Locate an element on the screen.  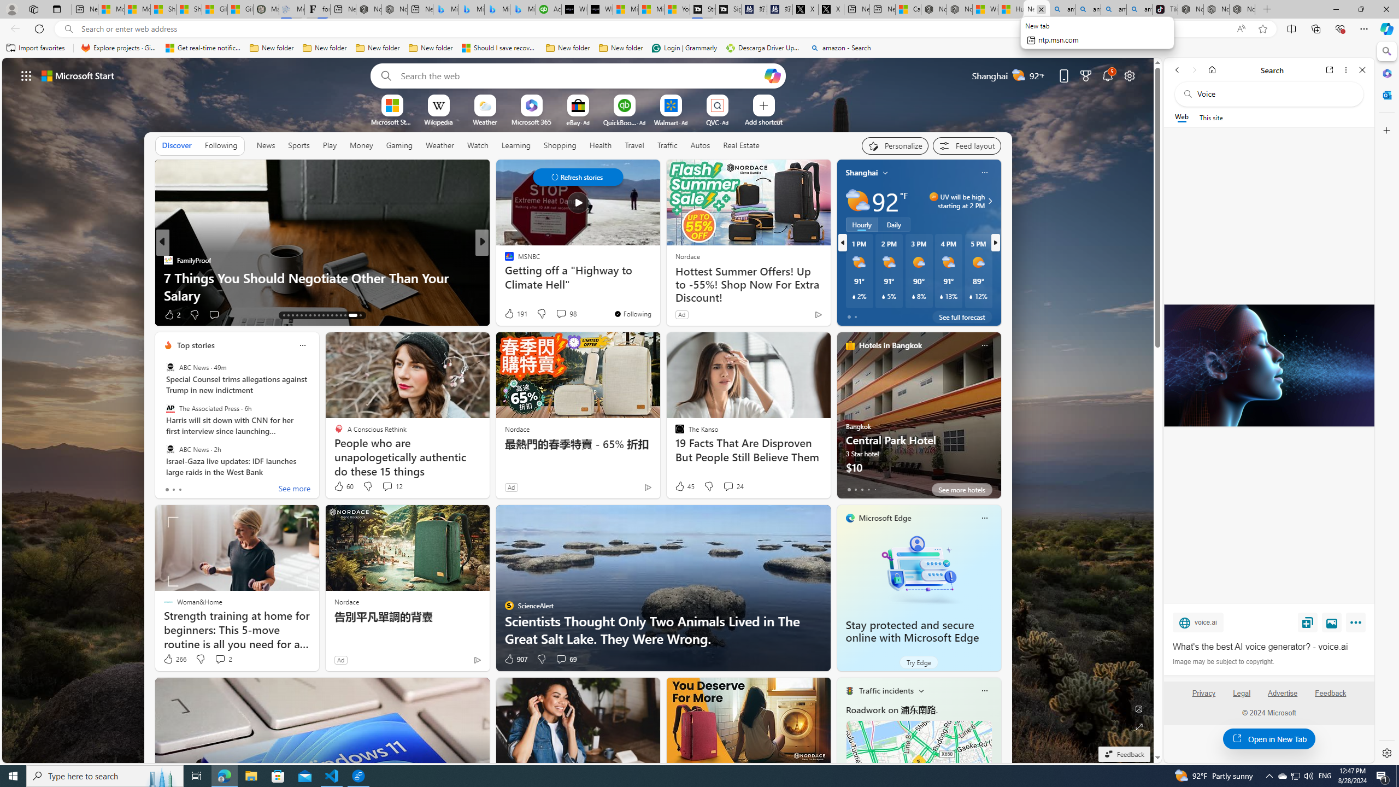
Stay protected and secure online with Microsoft Edge is located at coordinates (912, 632).